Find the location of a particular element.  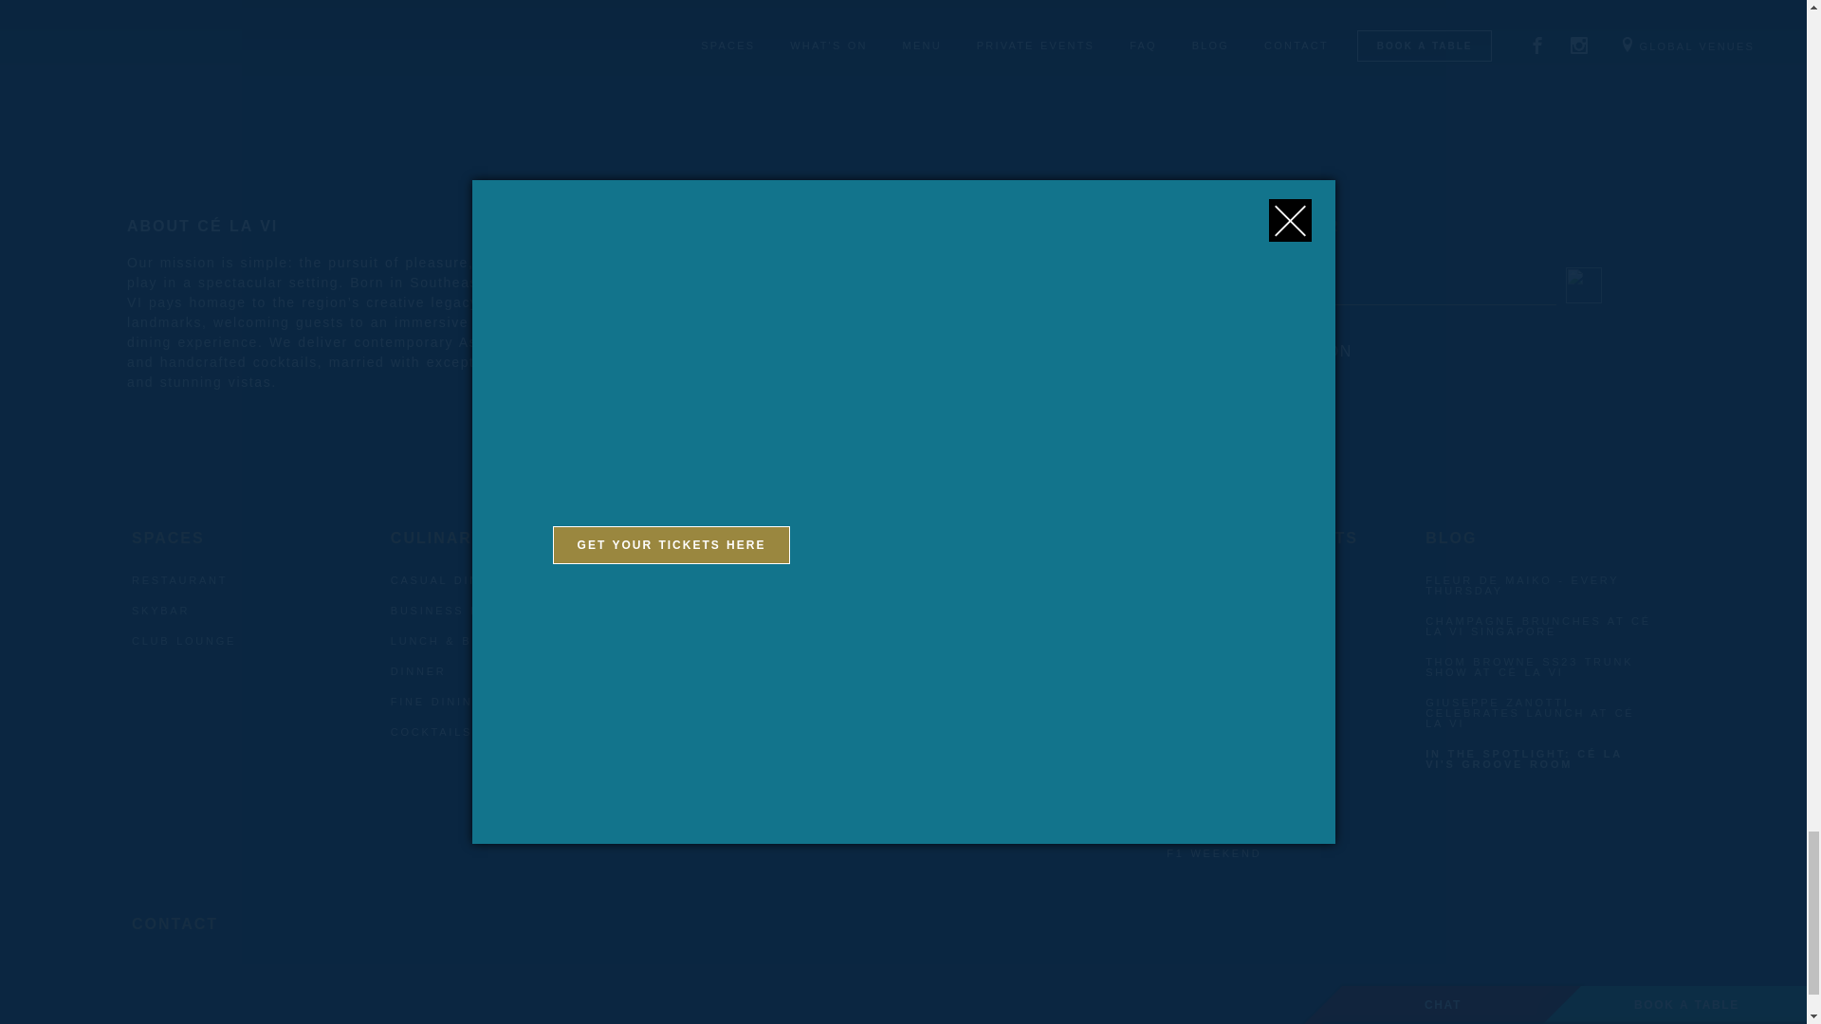

SPACES is located at coordinates (184, 537).